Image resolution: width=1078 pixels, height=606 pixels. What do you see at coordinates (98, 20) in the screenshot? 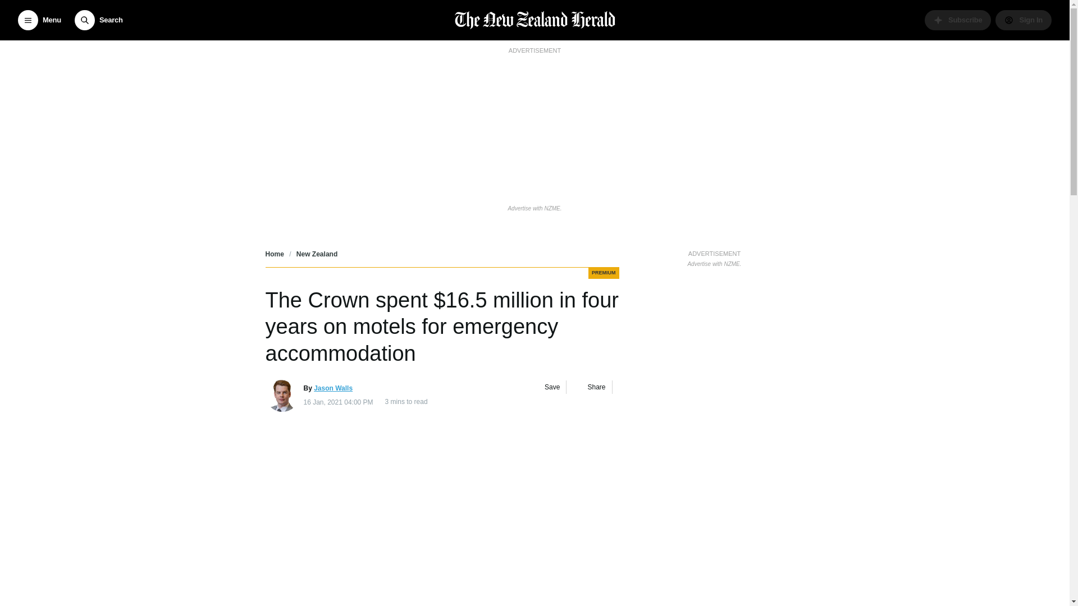
I see `Search` at bounding box center [98, 20].